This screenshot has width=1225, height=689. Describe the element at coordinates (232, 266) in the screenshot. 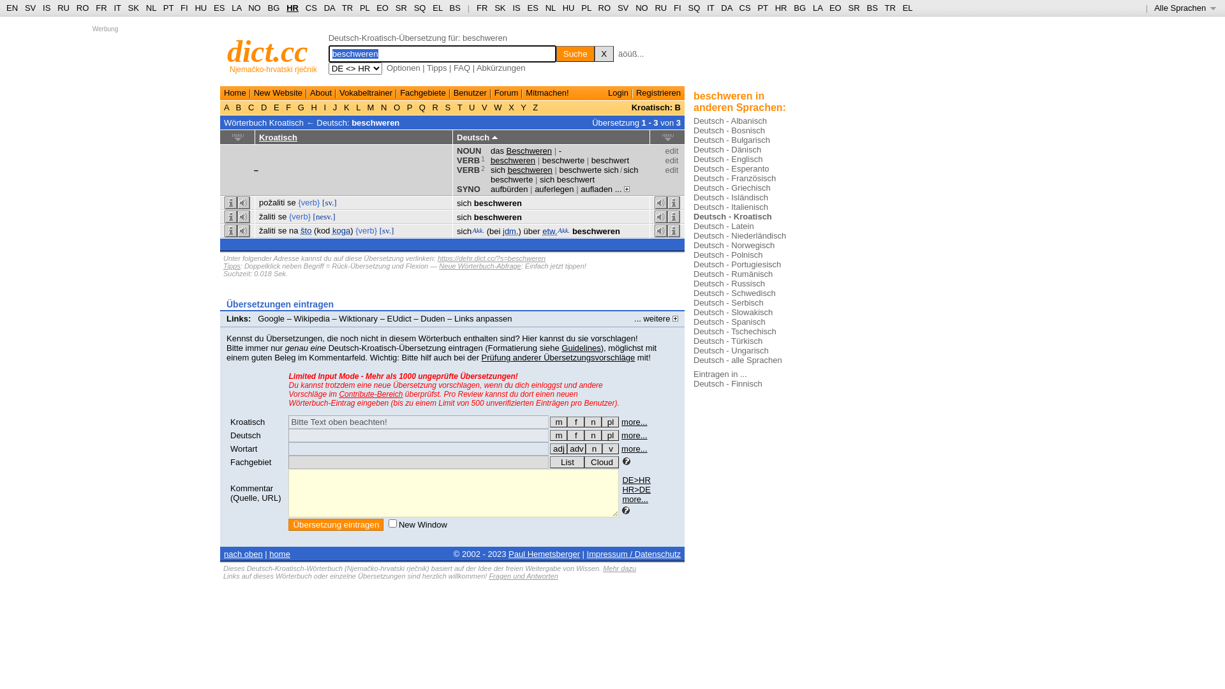

I see `Tipps` at that location.